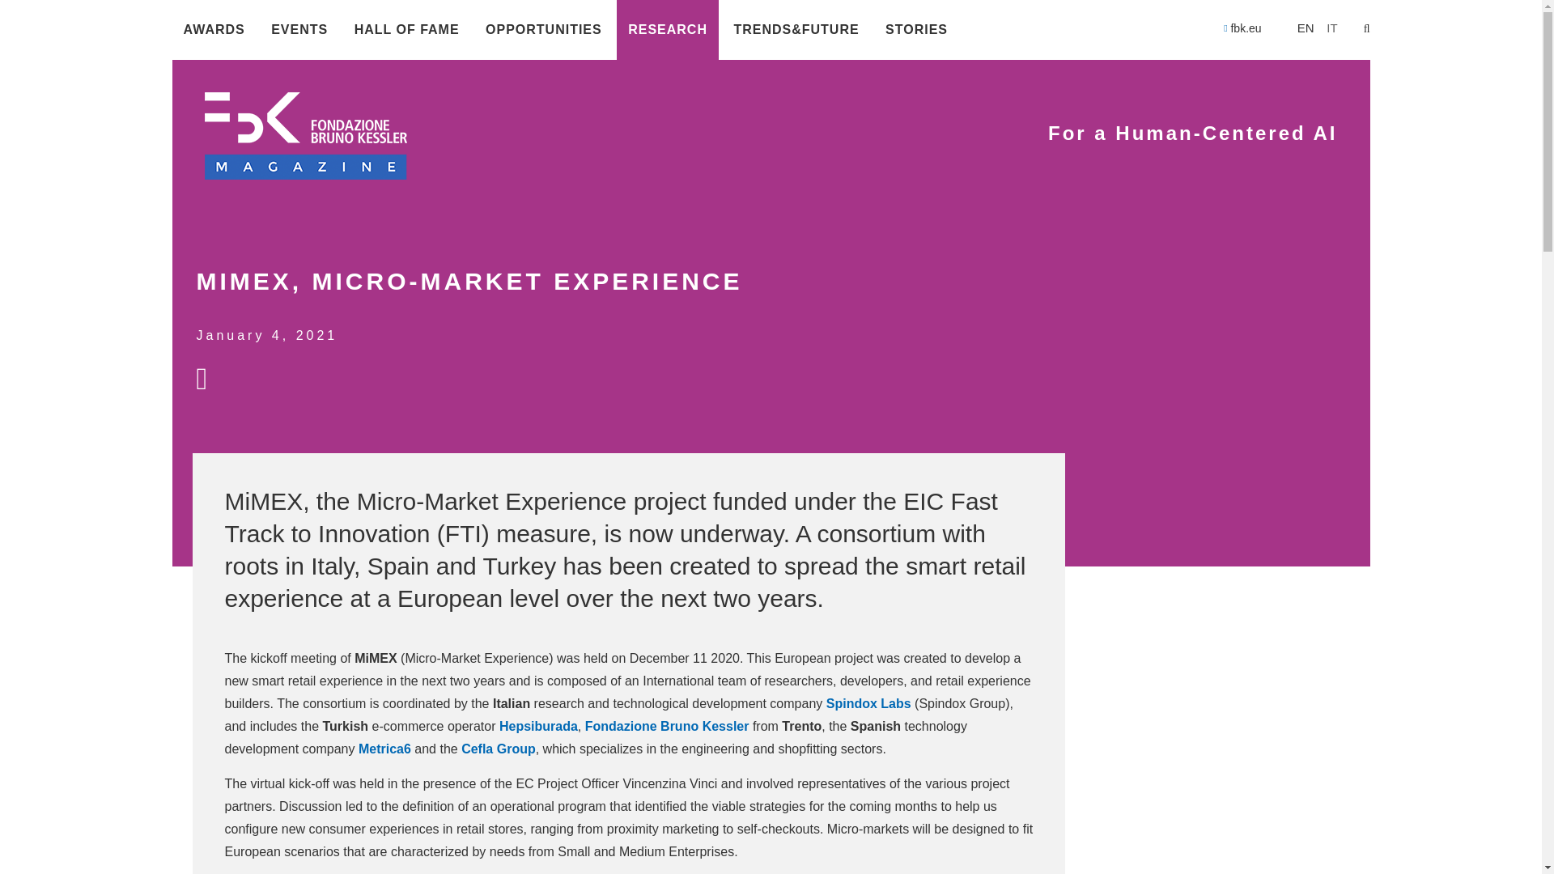  Describe the element at coordinates (868, 703) in the screenshot. I see `Spindox Labs` at that location.